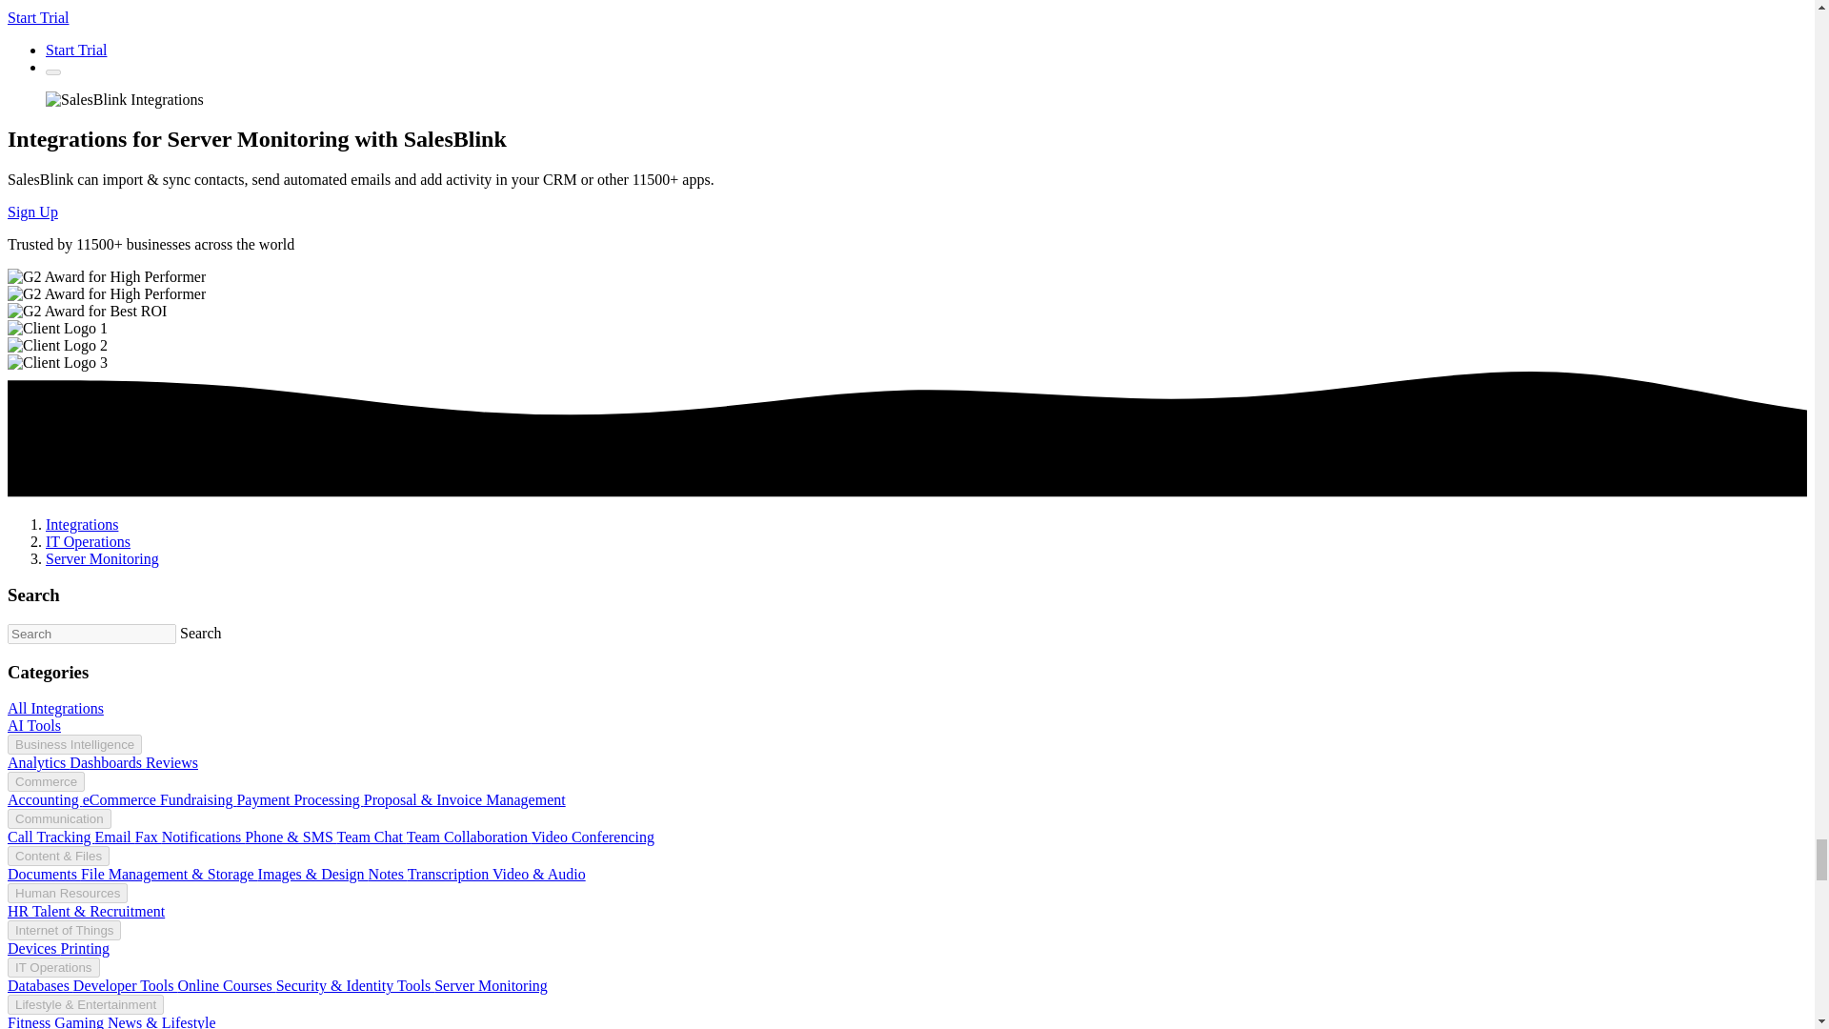 The height and width of the screenshot is (1029, 1829). What do you see at coordinates (103, 558) in the screenshot?
I see `Server Monitoring` at bounding box center [103, 558].